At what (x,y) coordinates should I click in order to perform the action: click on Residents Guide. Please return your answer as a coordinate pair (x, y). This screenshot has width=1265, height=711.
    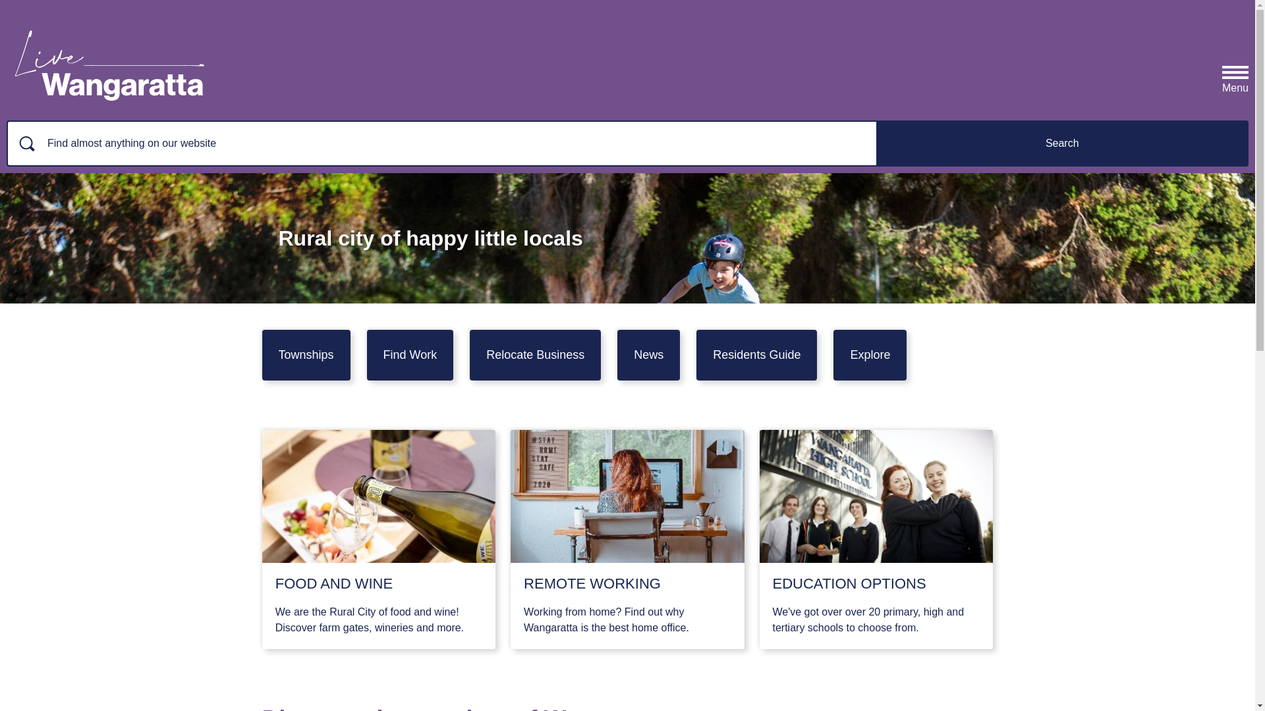
    Looking at the image, I should click on (756, 355).